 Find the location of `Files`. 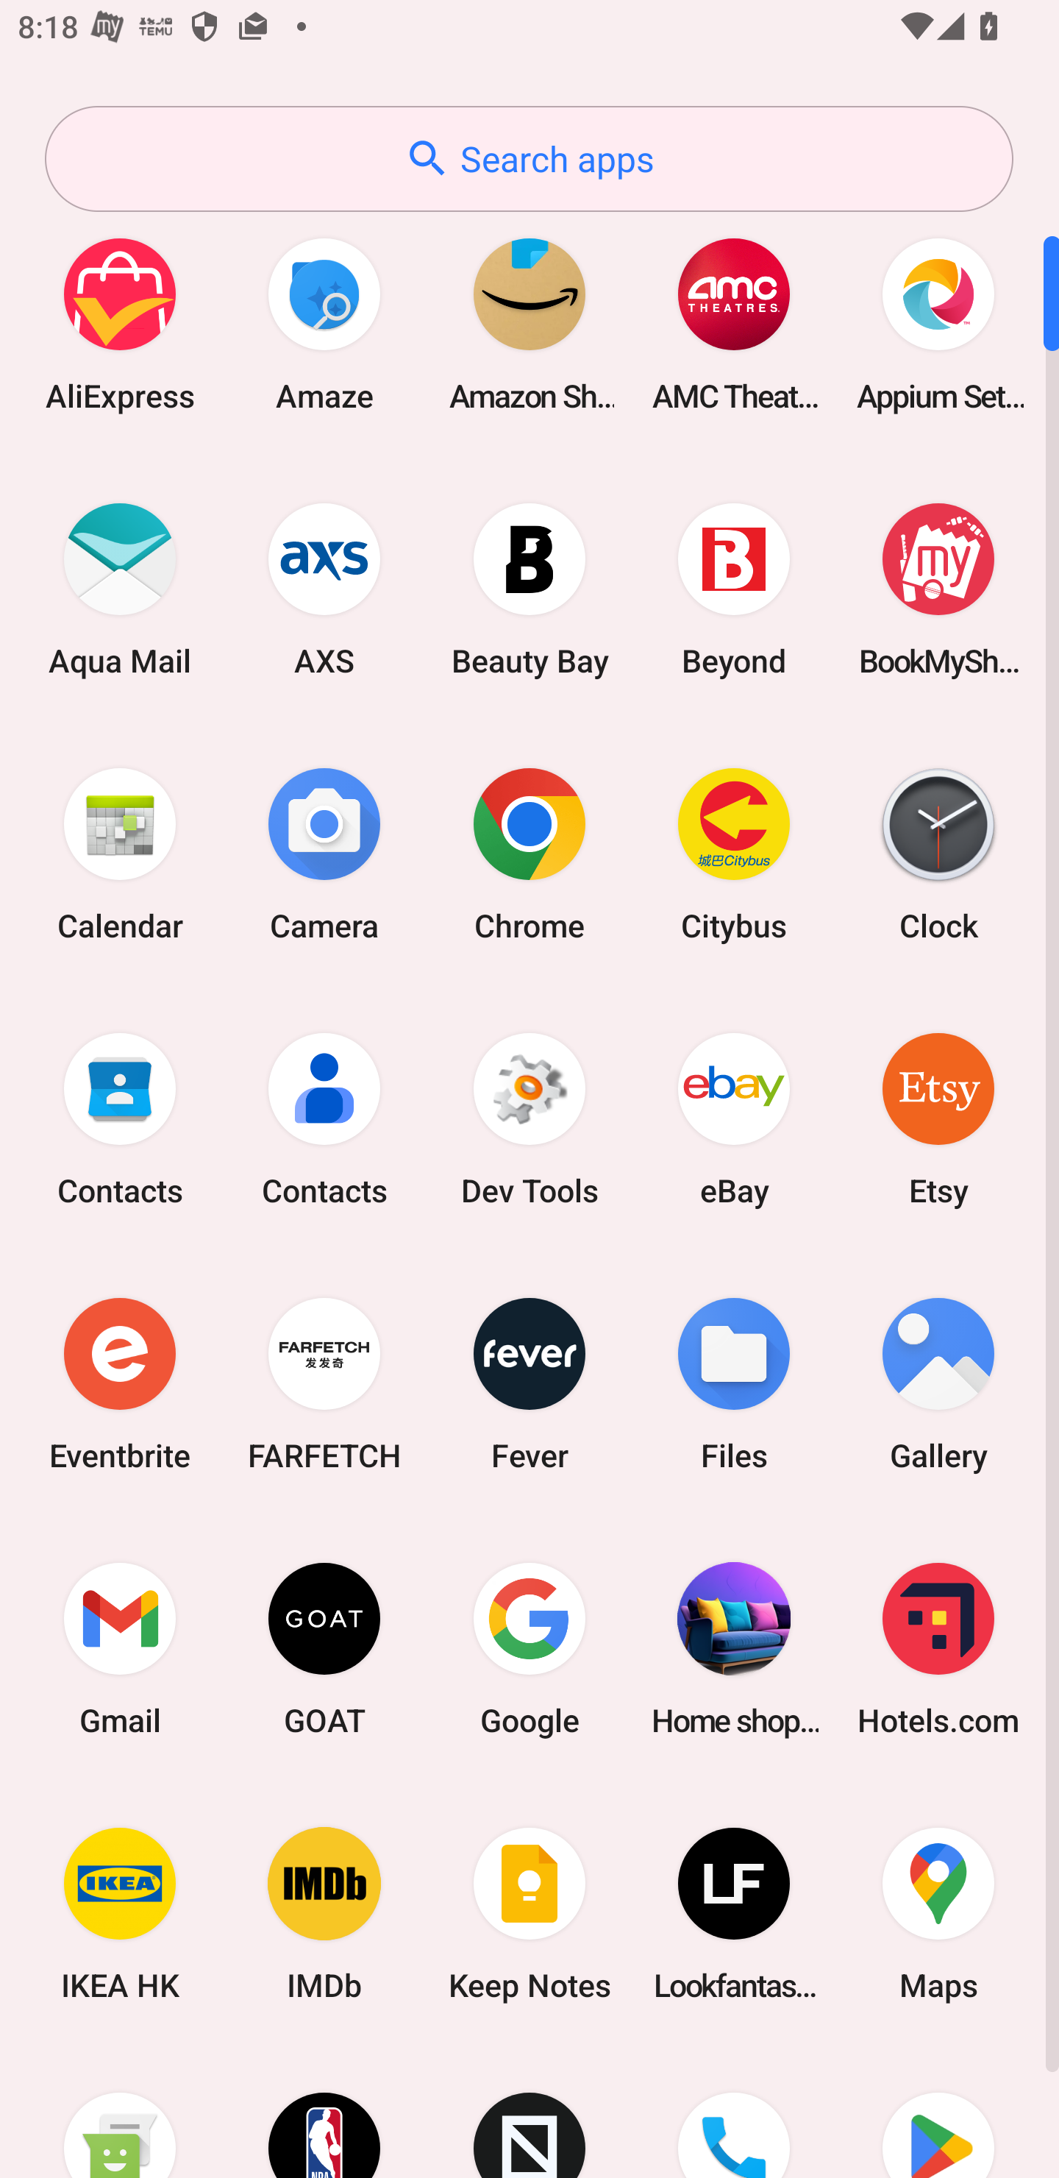

Files is located at coordinates (734, 1383).